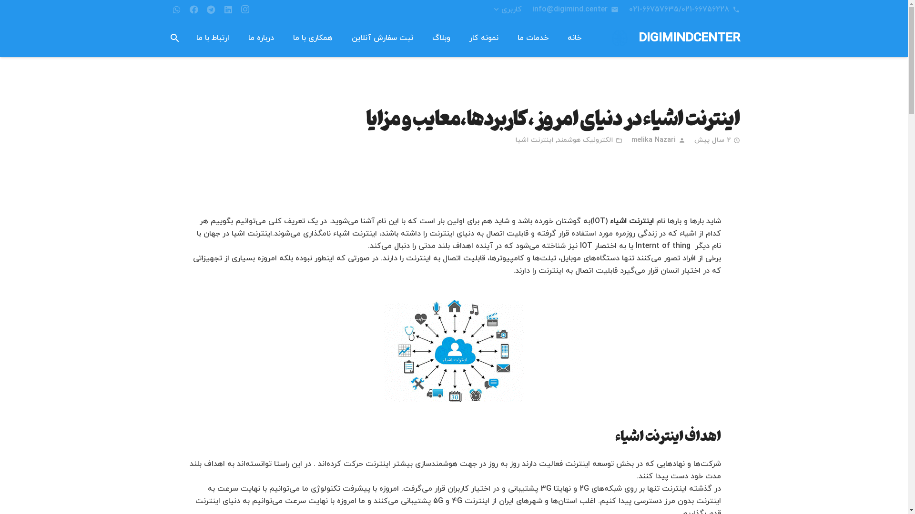  I want to click on DIGIMINDCENTER, so click(689, 38).